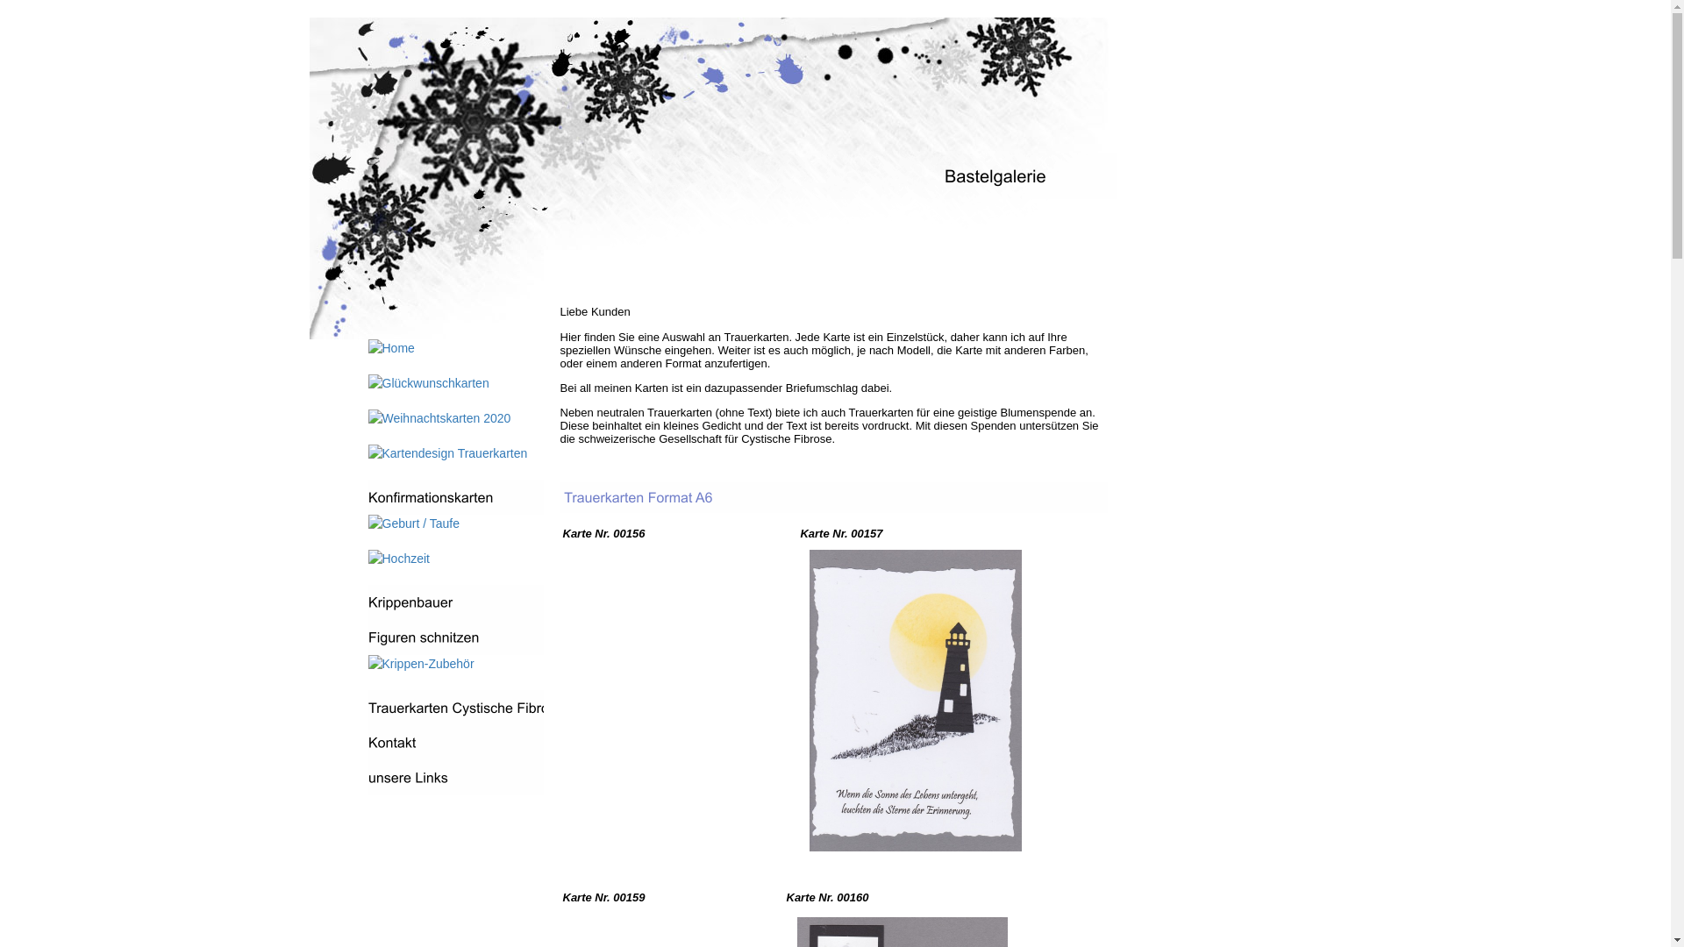 This screenshot has height=947, width=1684. Describe the element at coordinates (456, 743) in the screenshot. I see `Kontakt` at that location.